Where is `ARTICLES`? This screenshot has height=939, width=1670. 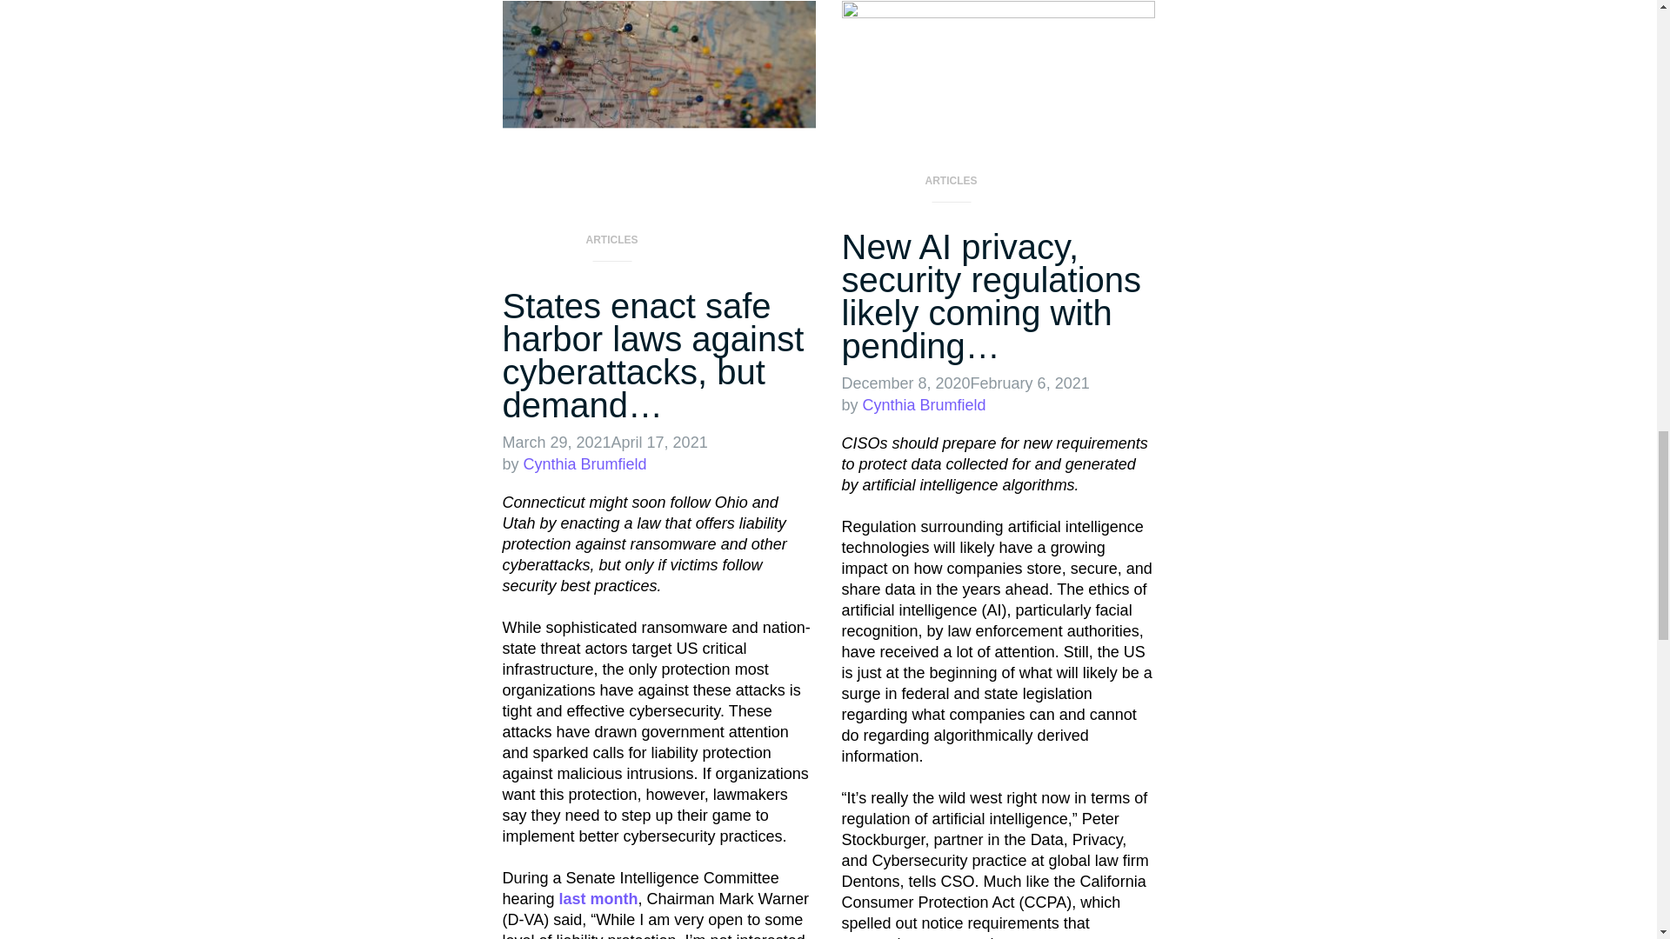
ARTICLES is located at coordinates (611, 245).